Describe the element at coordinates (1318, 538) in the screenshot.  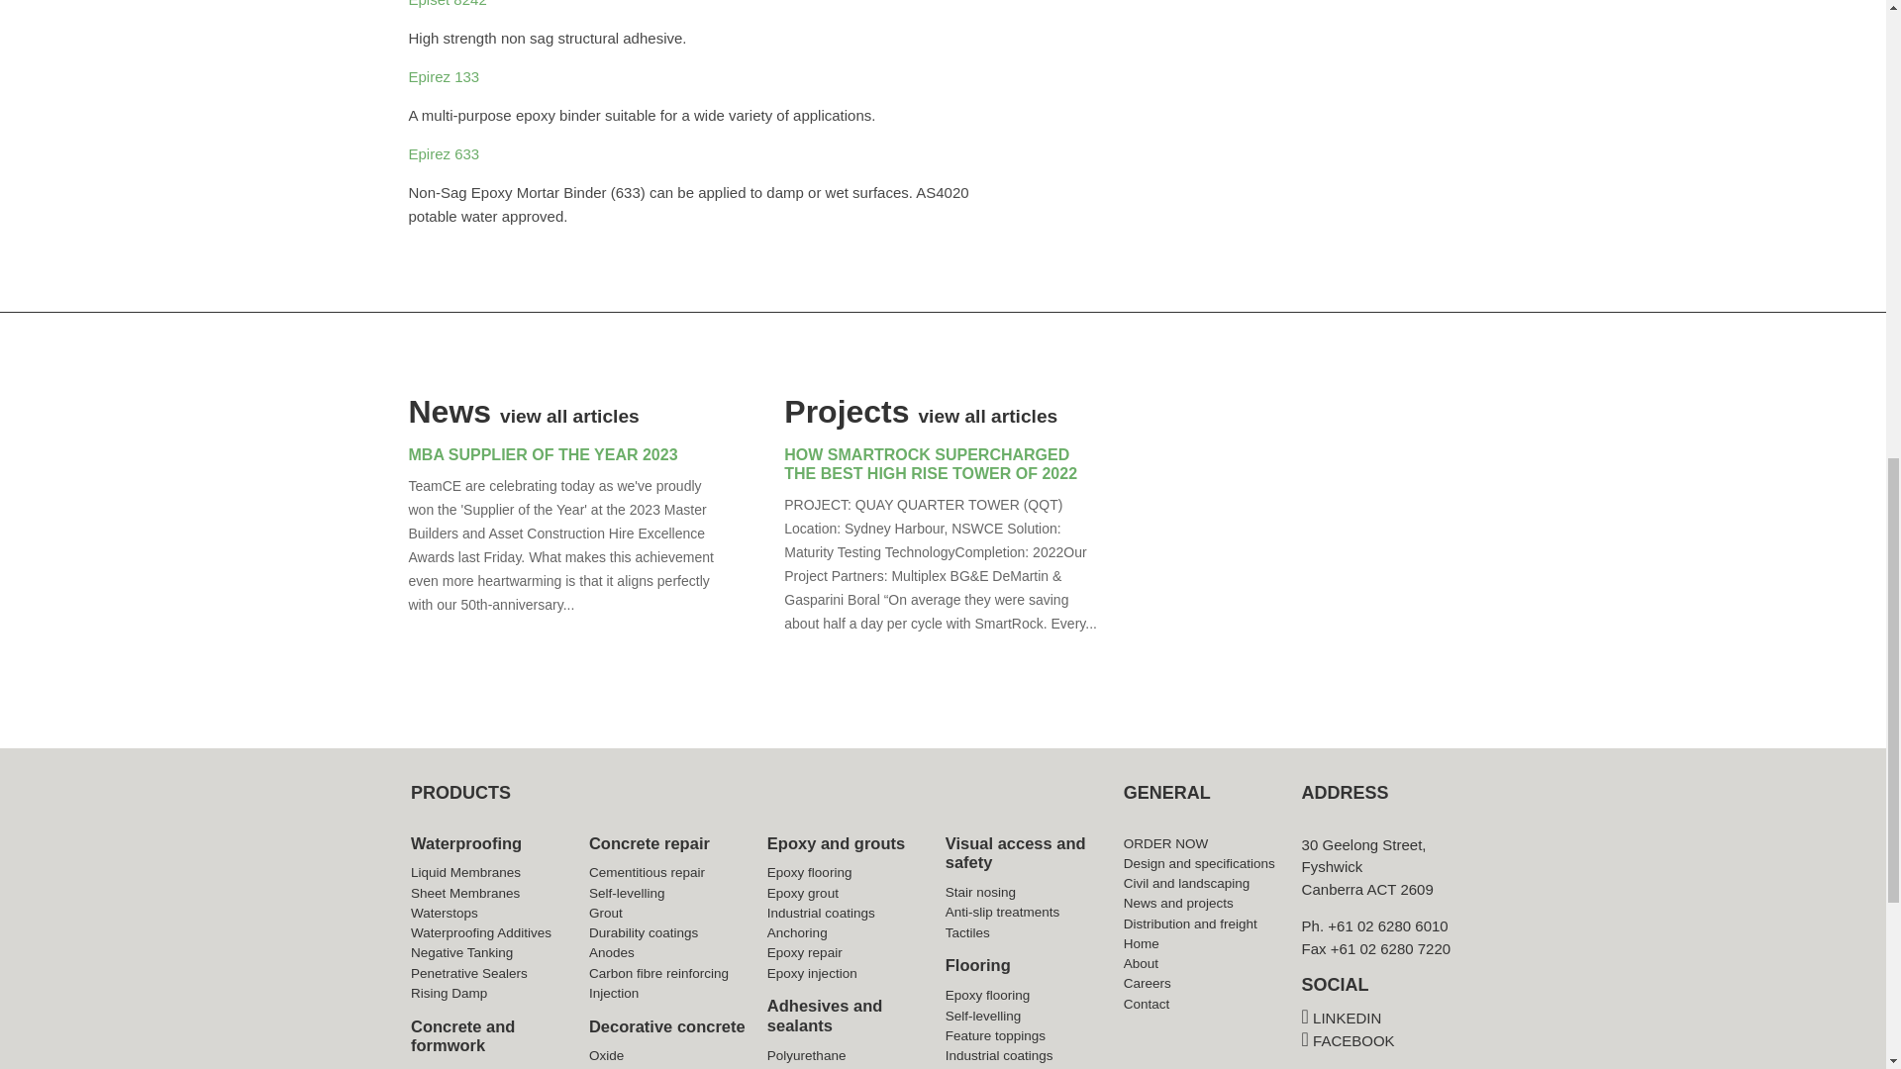
I see `Parliament House, Canberra` at that location.